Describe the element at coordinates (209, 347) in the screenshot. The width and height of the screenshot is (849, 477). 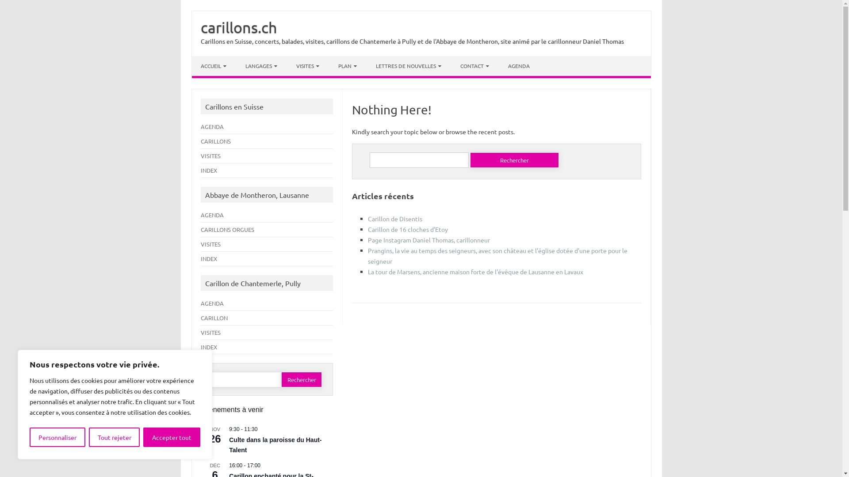
I see `INDEX` at that location.